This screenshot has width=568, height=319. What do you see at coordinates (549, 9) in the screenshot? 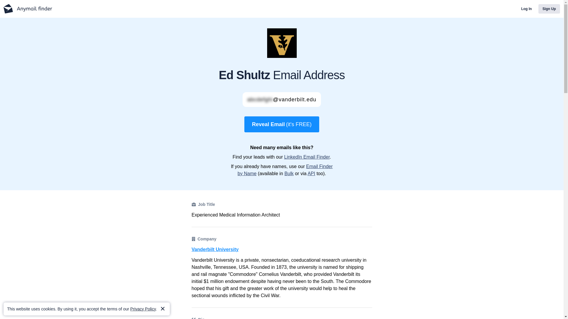
I see `Sign Up` at bounding box center [549, 9].